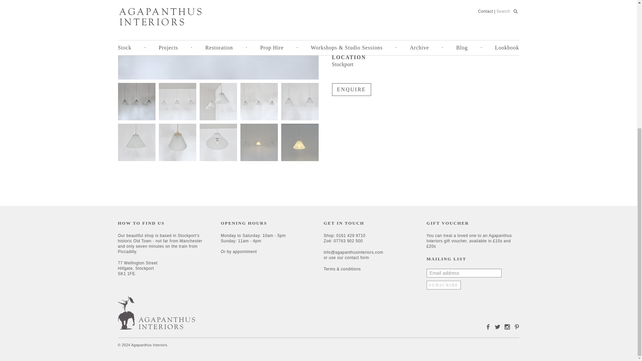 The width and height of the screenshot is (642, 361). What do you see at coordinates (357, 257) in the screenshot?
I see `contact form` at bounding box center [357, 257].